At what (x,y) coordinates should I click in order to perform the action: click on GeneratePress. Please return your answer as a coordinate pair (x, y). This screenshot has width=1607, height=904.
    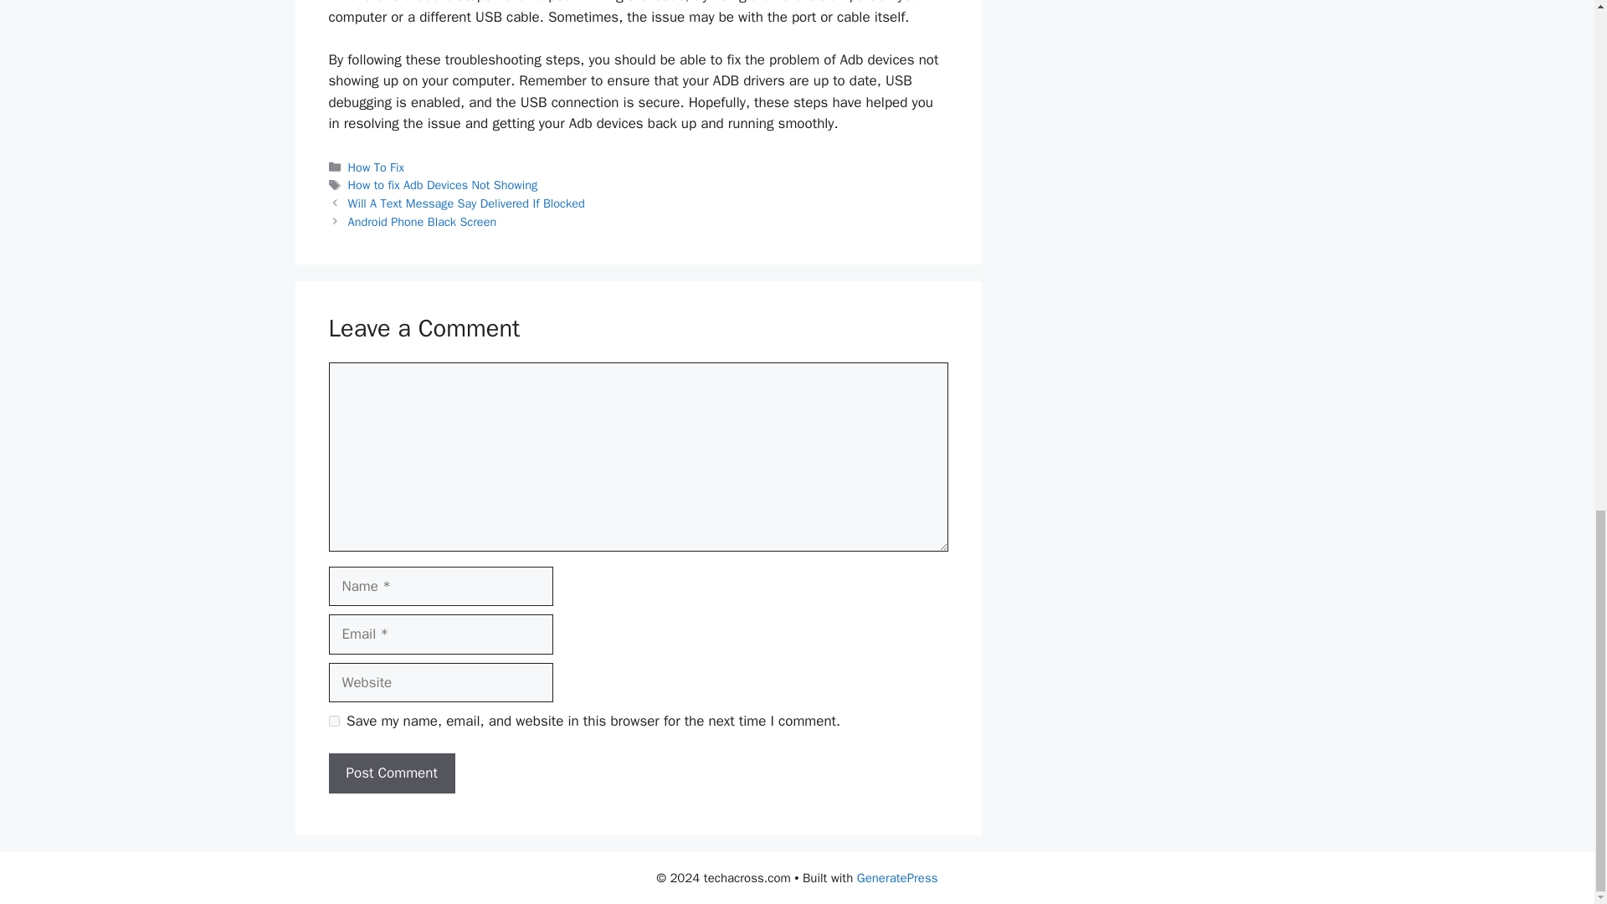
    Looking at the image, I should click on (897, 878).